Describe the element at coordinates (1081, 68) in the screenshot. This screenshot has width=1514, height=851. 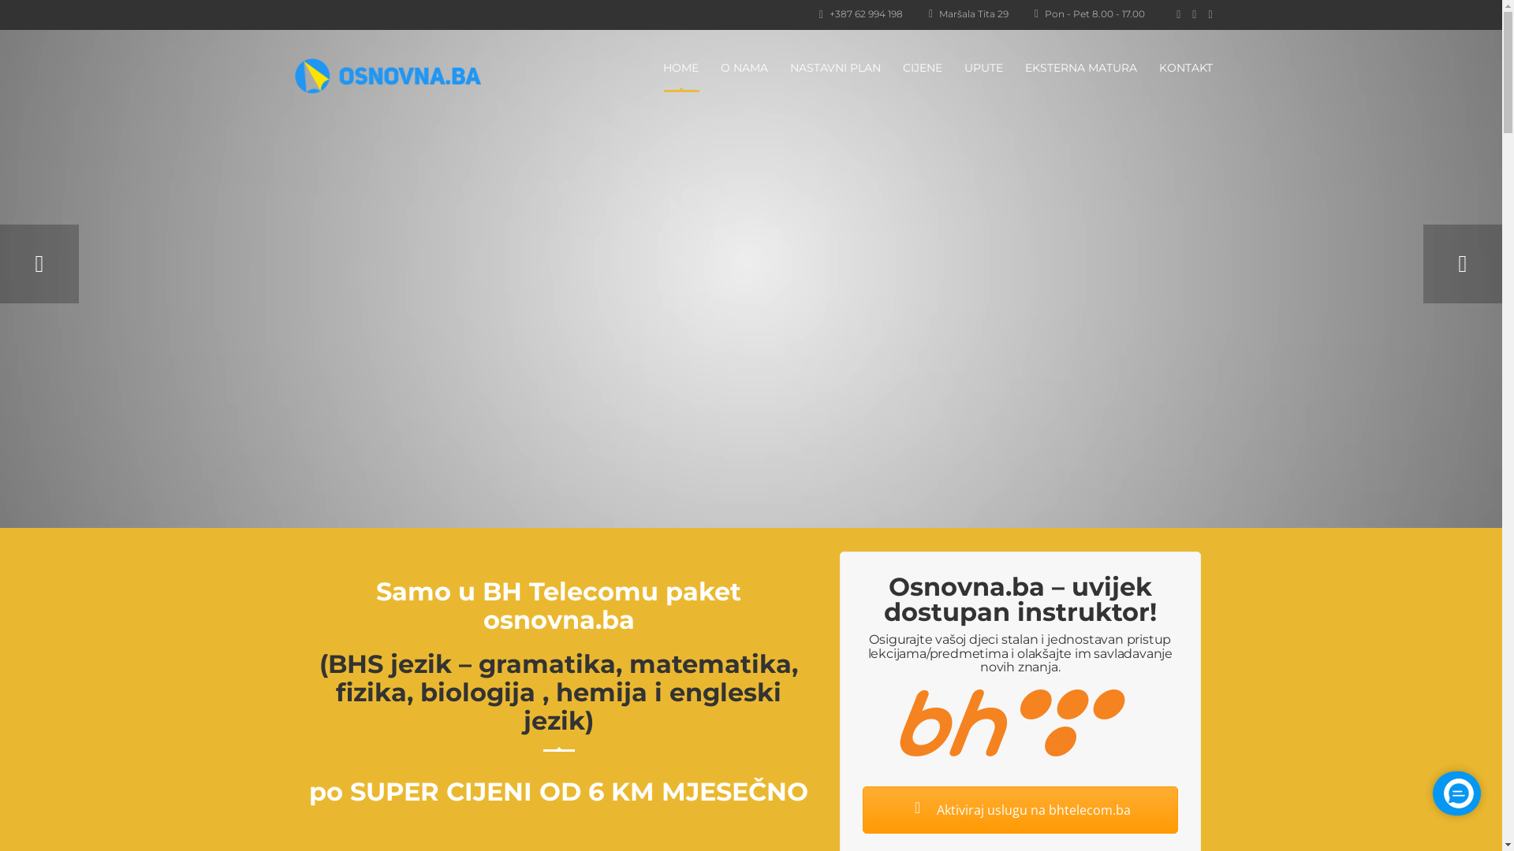
I see `EKSTERNA MATURA` at that location.